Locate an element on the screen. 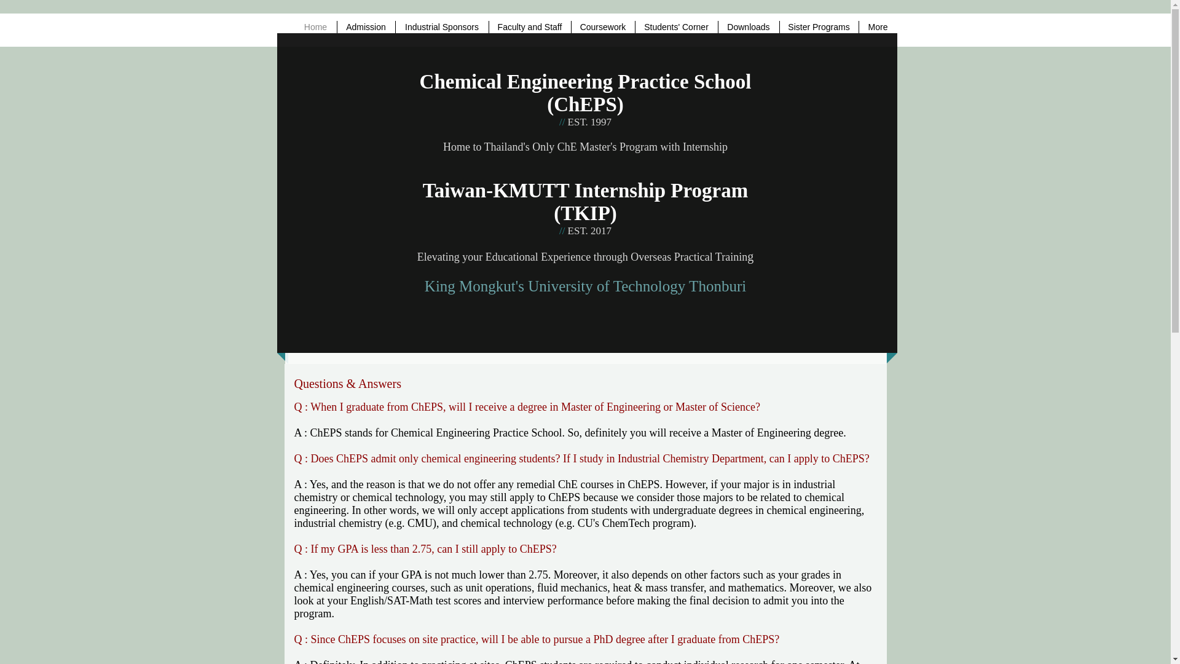  Students' Corner is located at coordinates (676, 27).